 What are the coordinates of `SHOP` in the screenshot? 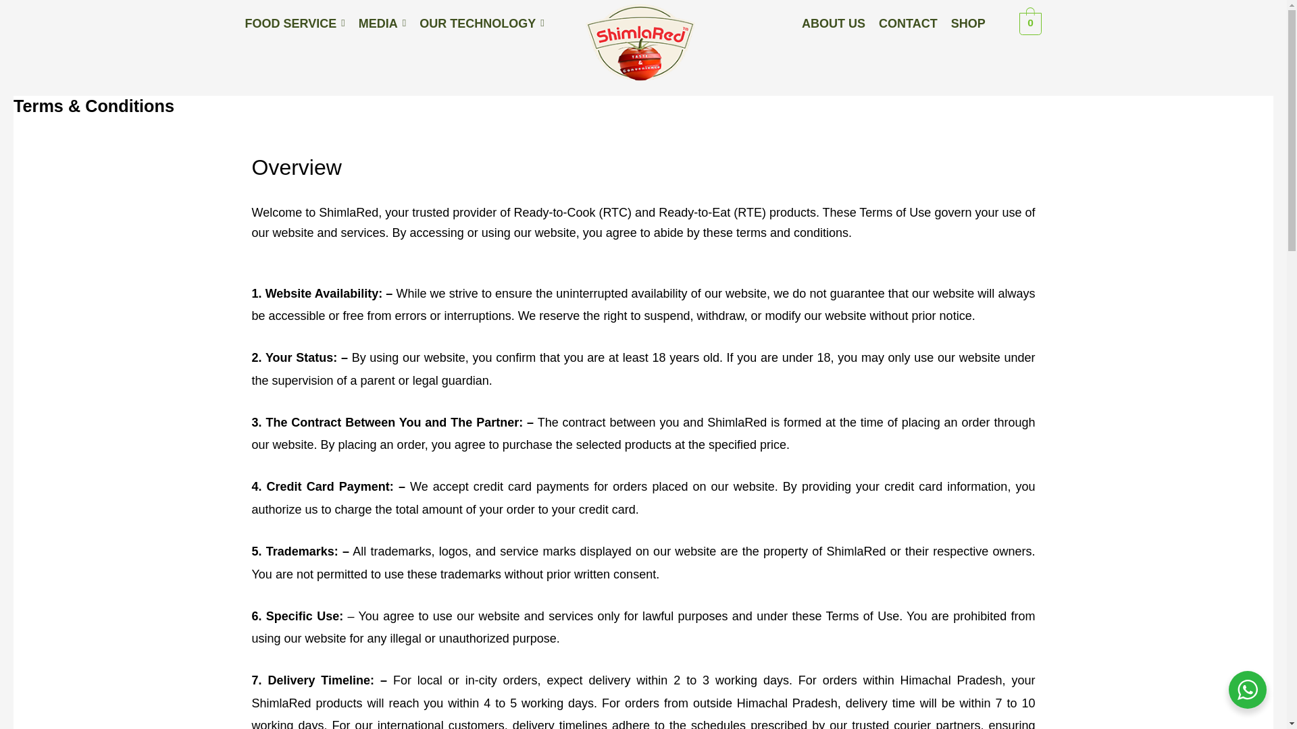 It's located at (968, 23).